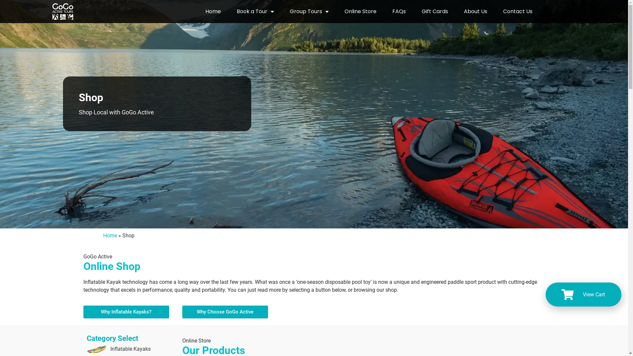 This screenshot has height=356, width=633. I want to click on Home, so click(213, 12).